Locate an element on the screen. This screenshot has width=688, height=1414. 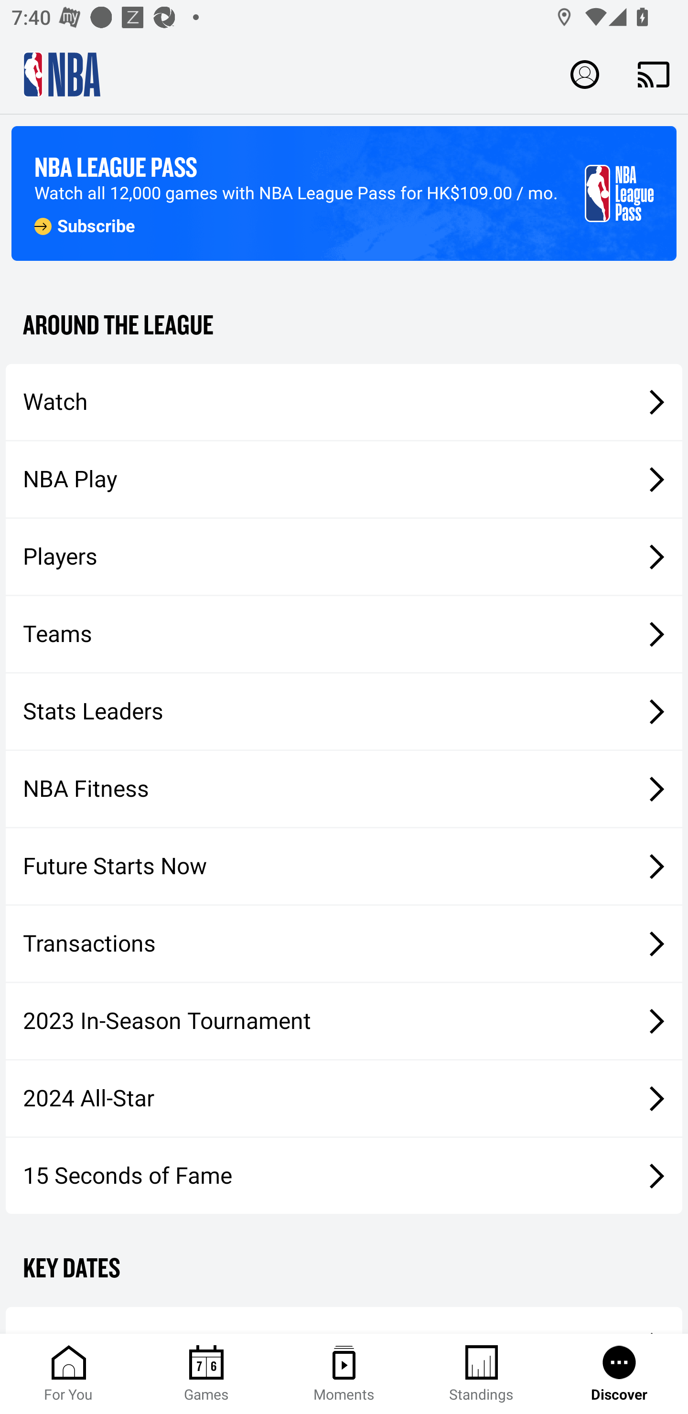
Stats Leaders is located at coordinates (344, 711).